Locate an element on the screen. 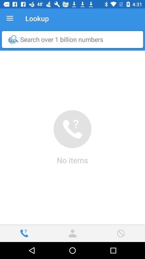 The height and width of the screenshot is (259, 145). scroll to the search over 1 icon is located at coordinates (74, 39).